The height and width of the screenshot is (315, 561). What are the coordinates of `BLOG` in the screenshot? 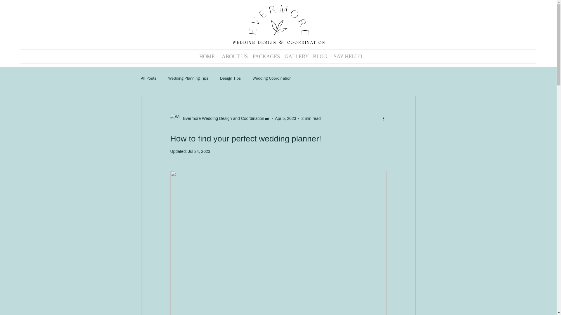 It's located at (319, 57).